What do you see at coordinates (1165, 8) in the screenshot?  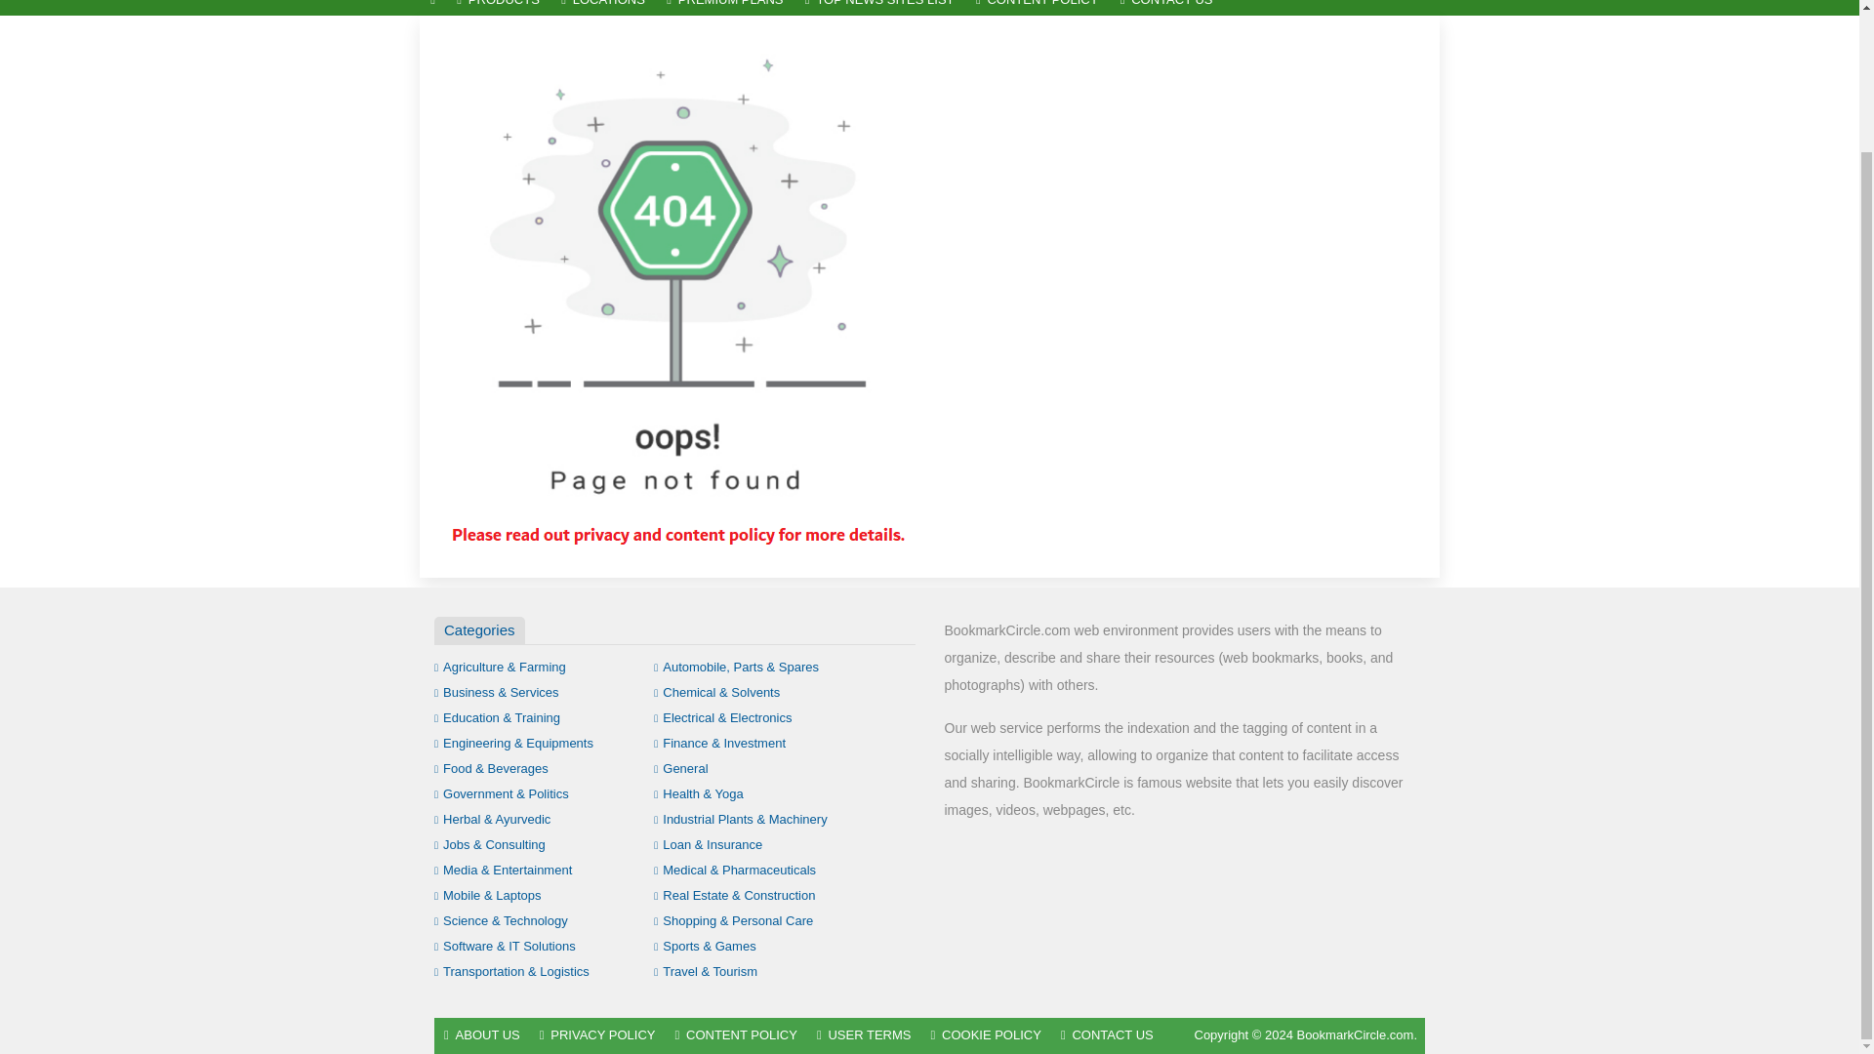 I see `CONTACT US` at bounding box center [1165, 8].